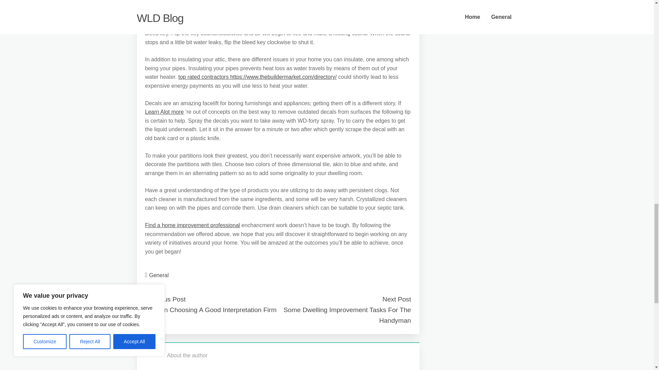 The image size is (659, 370). What do you see at coordinates (396, 299) in the screenshot?
I see `Next Post` at bounding box center [396, 299].